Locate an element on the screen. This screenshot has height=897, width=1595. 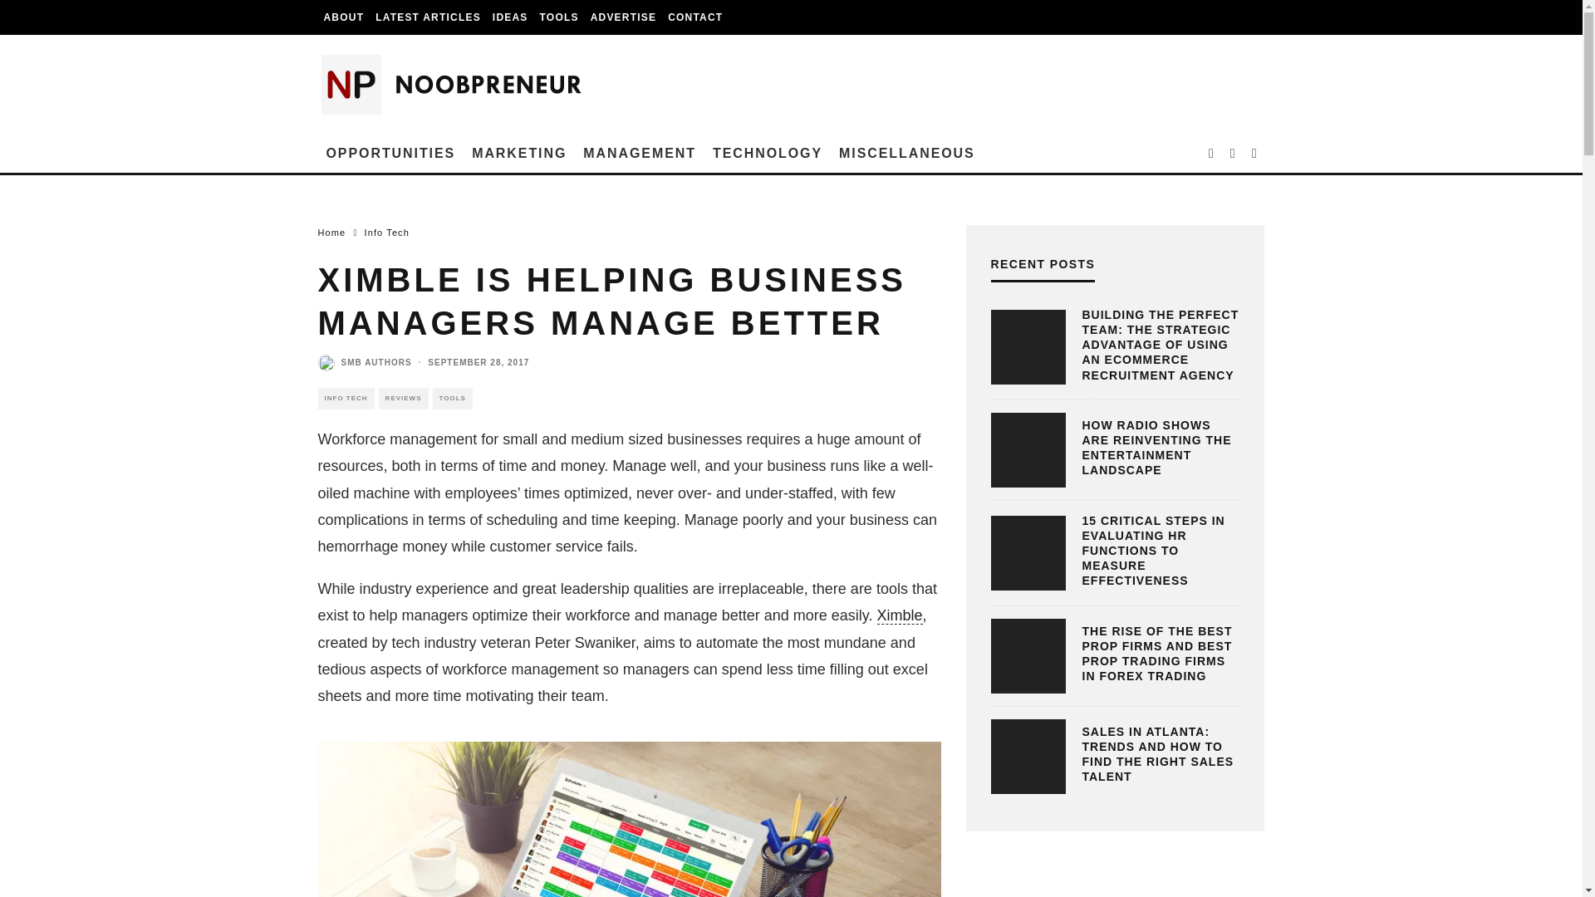
IDEAS is located at coordinates (510, 17).